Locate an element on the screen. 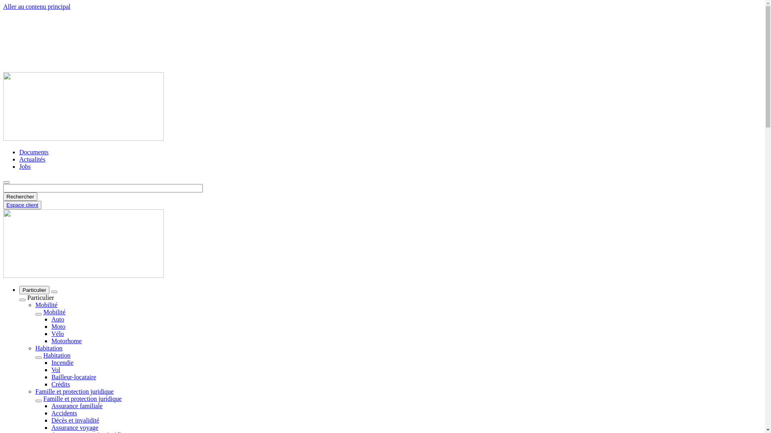 The width and height of the screenshot is (771, 433). Motorhome is located at coordinates (67, 341).